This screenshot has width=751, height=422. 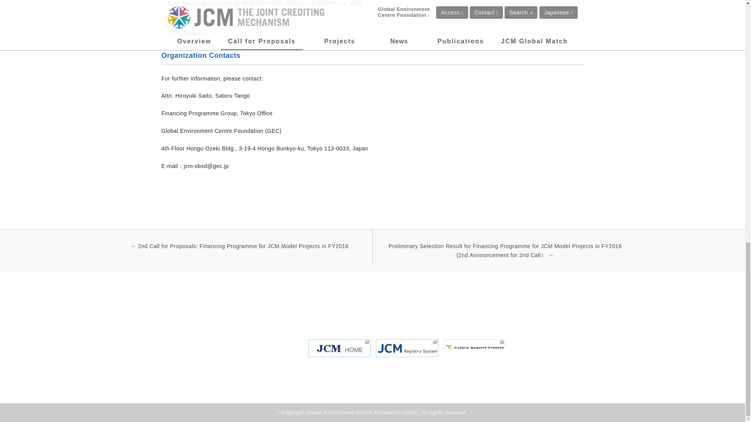 I want to click on Projects, so click(x=383, y=306).